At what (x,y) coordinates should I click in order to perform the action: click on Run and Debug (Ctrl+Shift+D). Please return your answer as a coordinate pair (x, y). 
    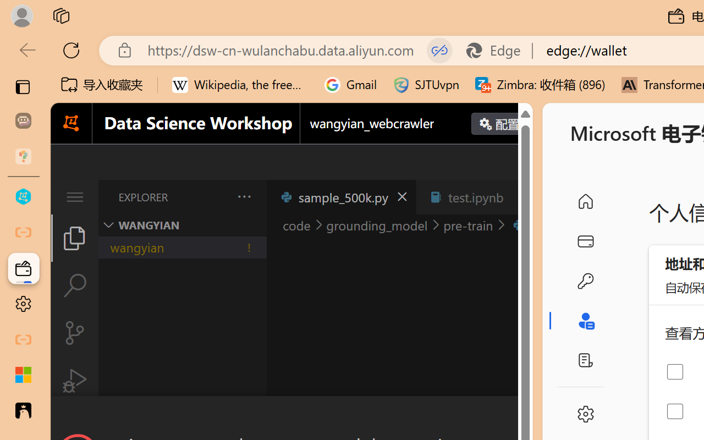
    Looking at the image, I should click on (75, 381).